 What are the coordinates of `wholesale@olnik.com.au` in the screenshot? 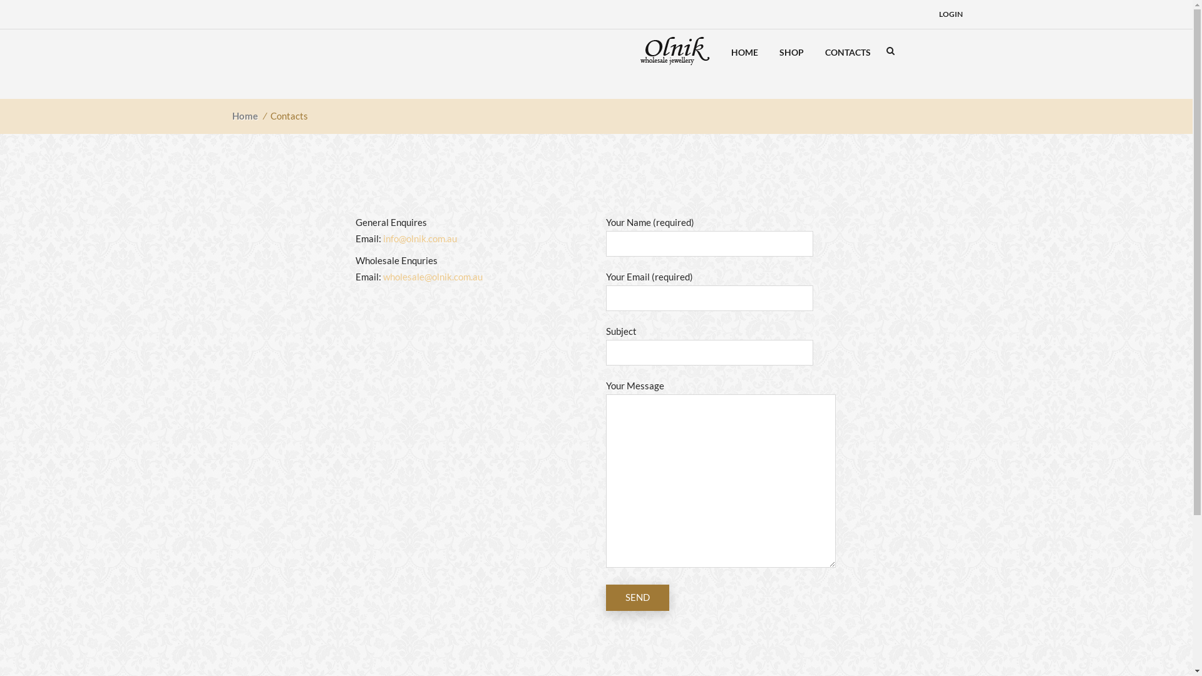 It's located at (433, 276).